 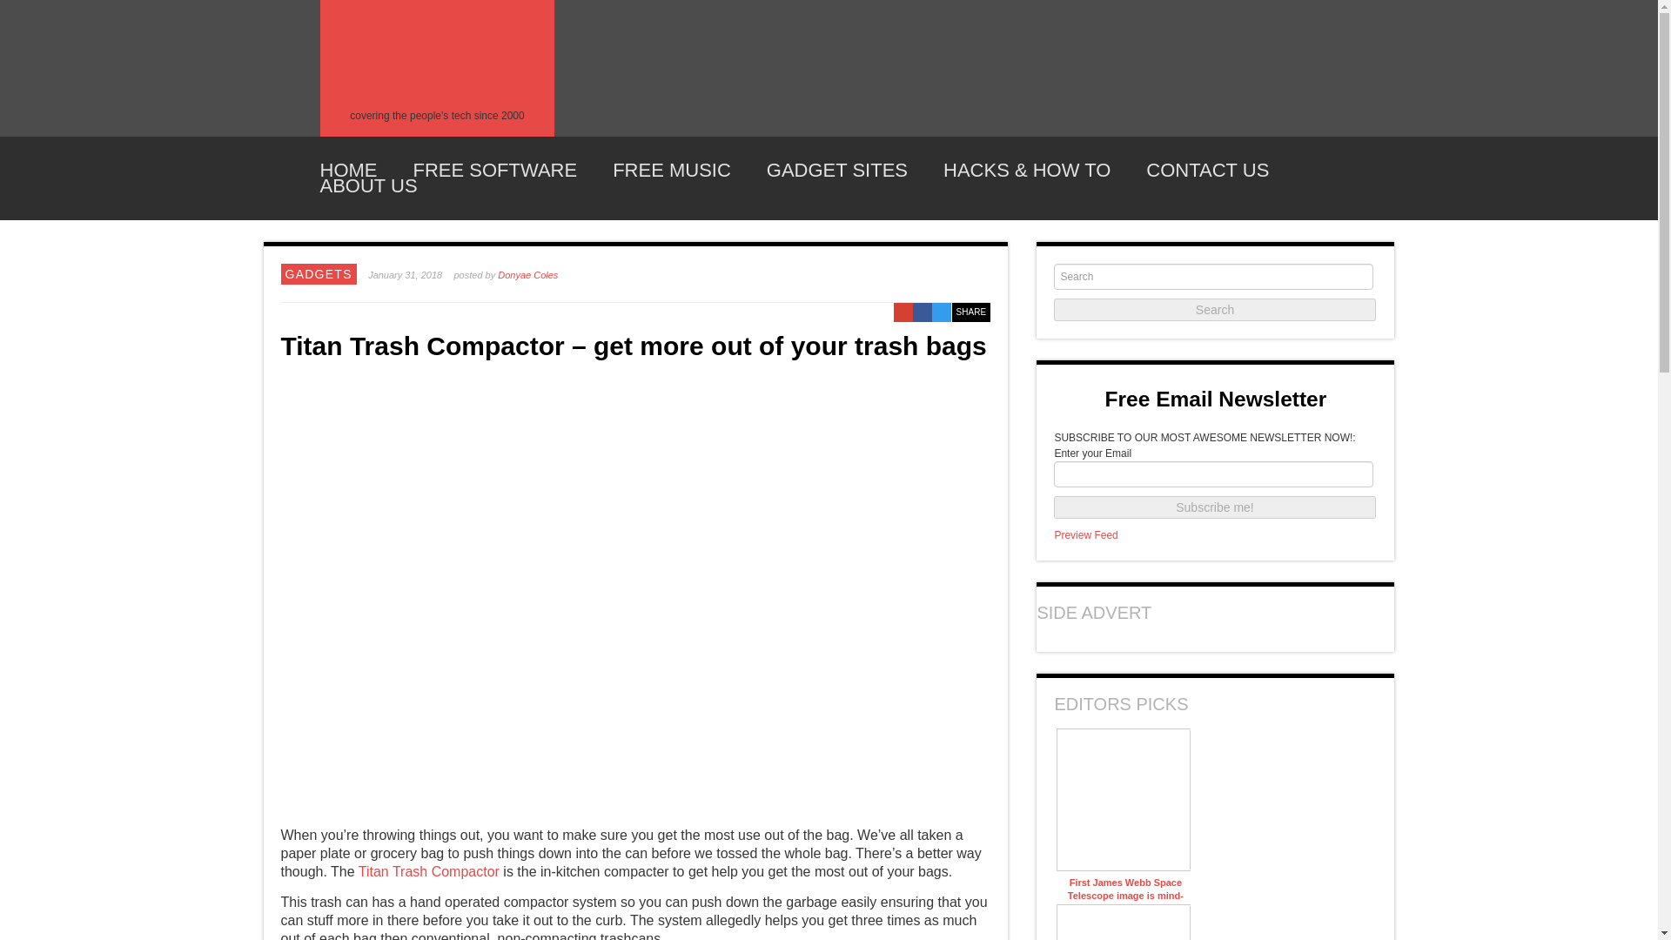 What do you see at coordinates (429, 870) in the screenshot?
I see `Titan Trash Compactor` at bounding box center [429, 870].